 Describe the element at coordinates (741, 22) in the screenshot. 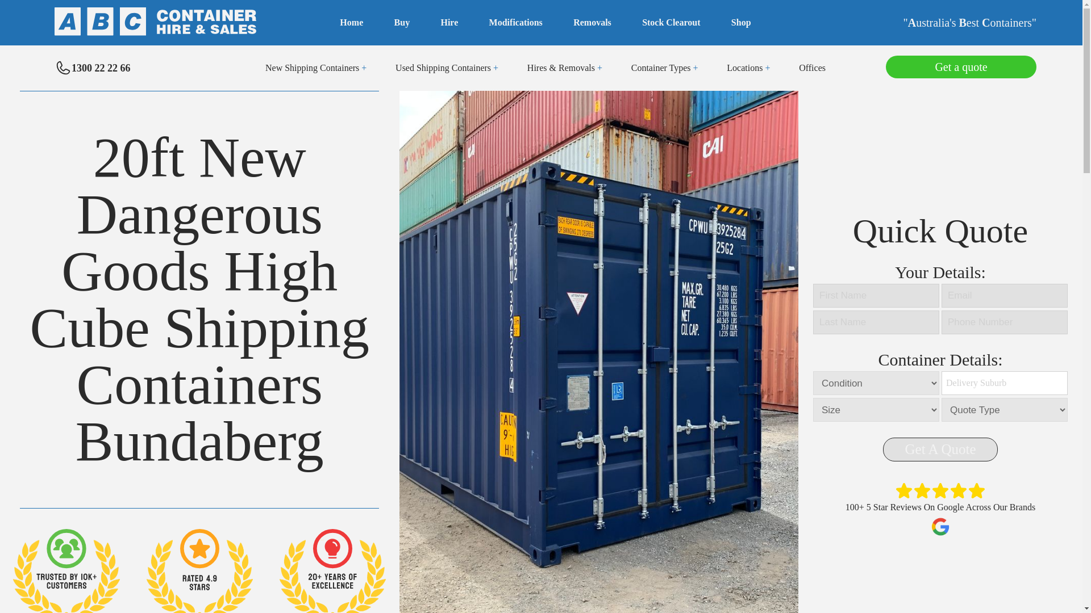

I see `Shop` at that location.